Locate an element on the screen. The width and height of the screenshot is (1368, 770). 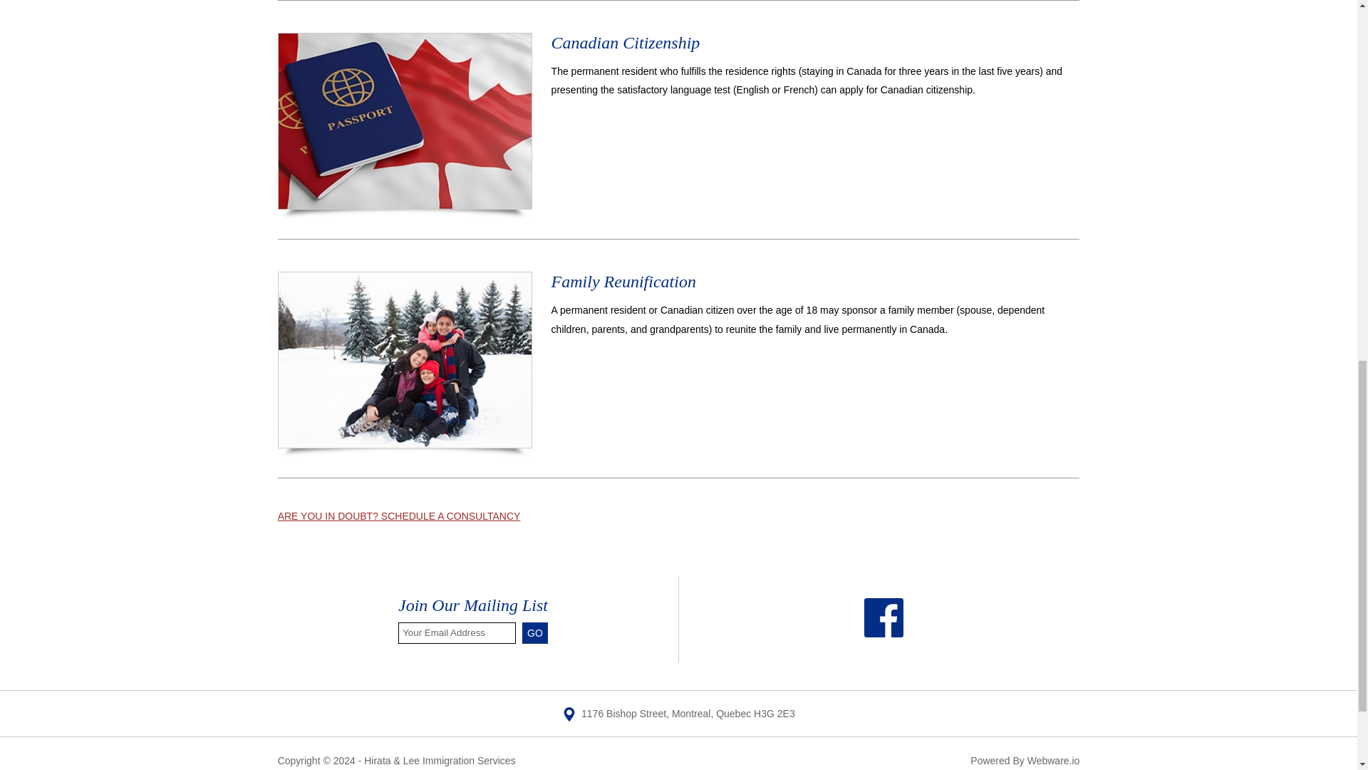
1176 Bishop Street, Montreal, Quebec H3G 2E3 is located at coordinates (678, 713).